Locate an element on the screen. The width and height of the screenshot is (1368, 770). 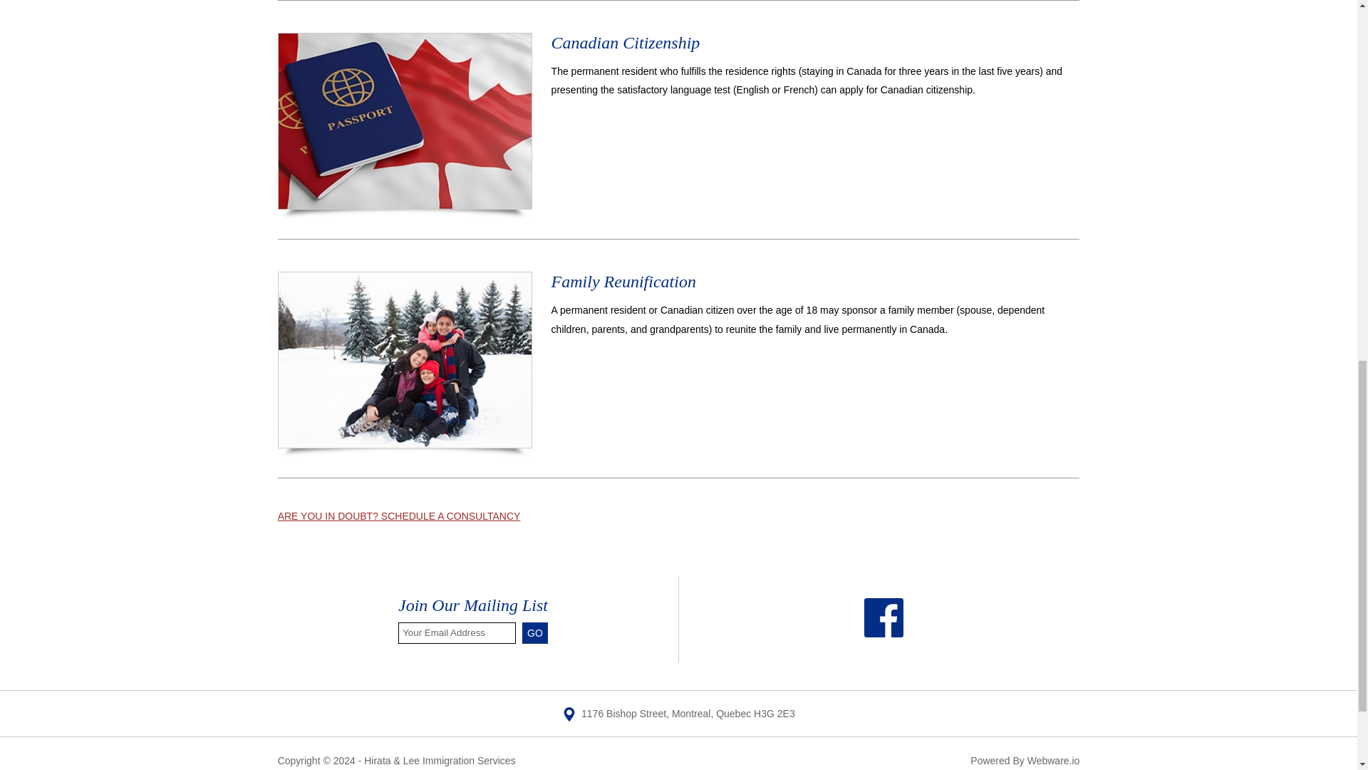
1176 Bishop Street, Montreal, Quebec H3G 2E3 is located at coordinates (678, 713).